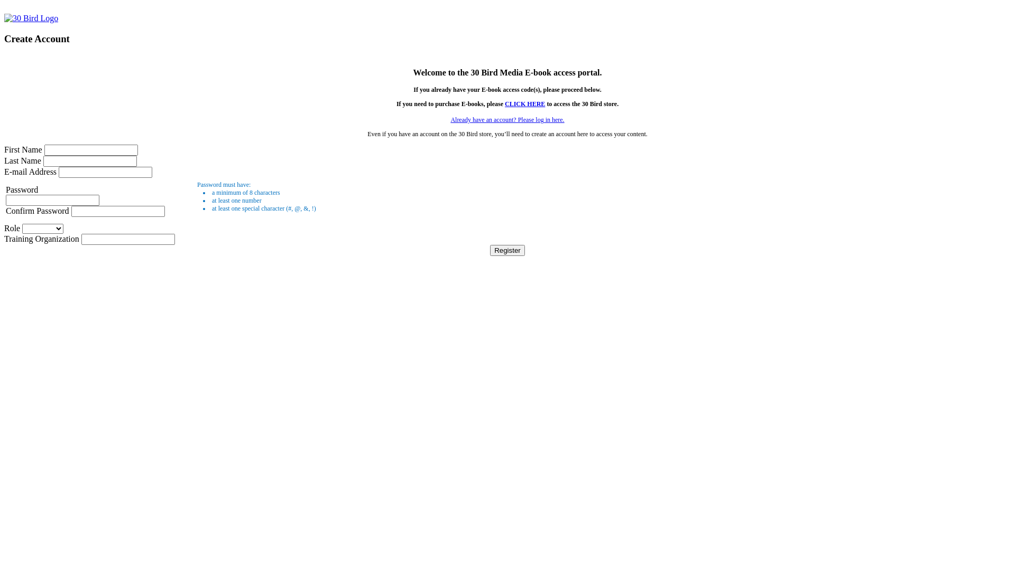  Describe the element at coordinates (525, 104) in the screenshot. I see `CLICK HERE` at that location.